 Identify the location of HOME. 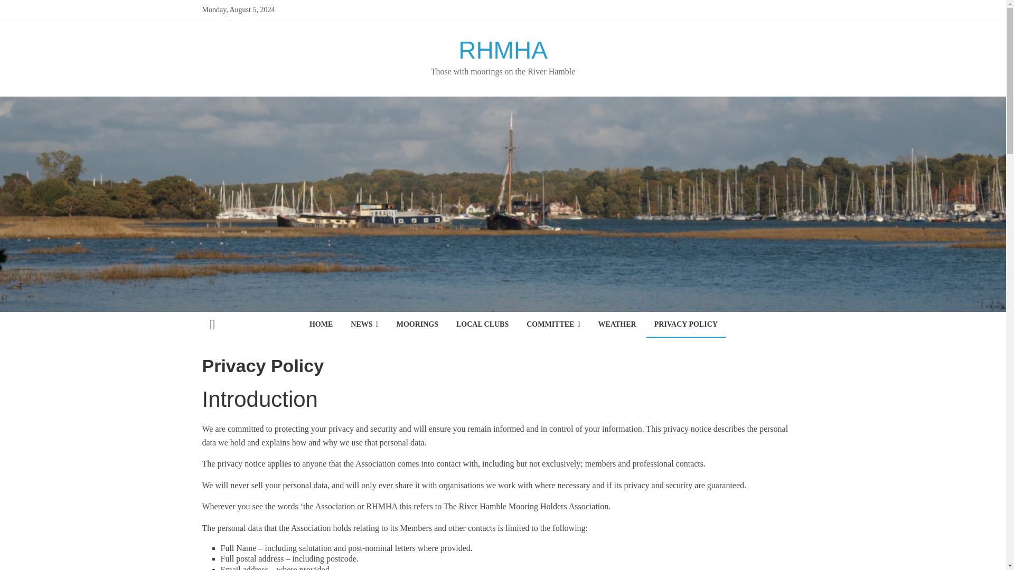
(321, 325).